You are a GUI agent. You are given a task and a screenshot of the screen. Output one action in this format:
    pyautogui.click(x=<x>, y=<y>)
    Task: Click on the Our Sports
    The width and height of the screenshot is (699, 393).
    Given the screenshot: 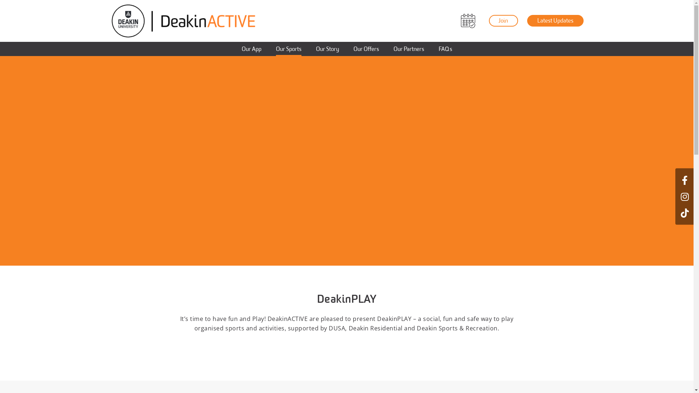 What is the action you would take?
    pyautogui.click(x=289, y=49)
    